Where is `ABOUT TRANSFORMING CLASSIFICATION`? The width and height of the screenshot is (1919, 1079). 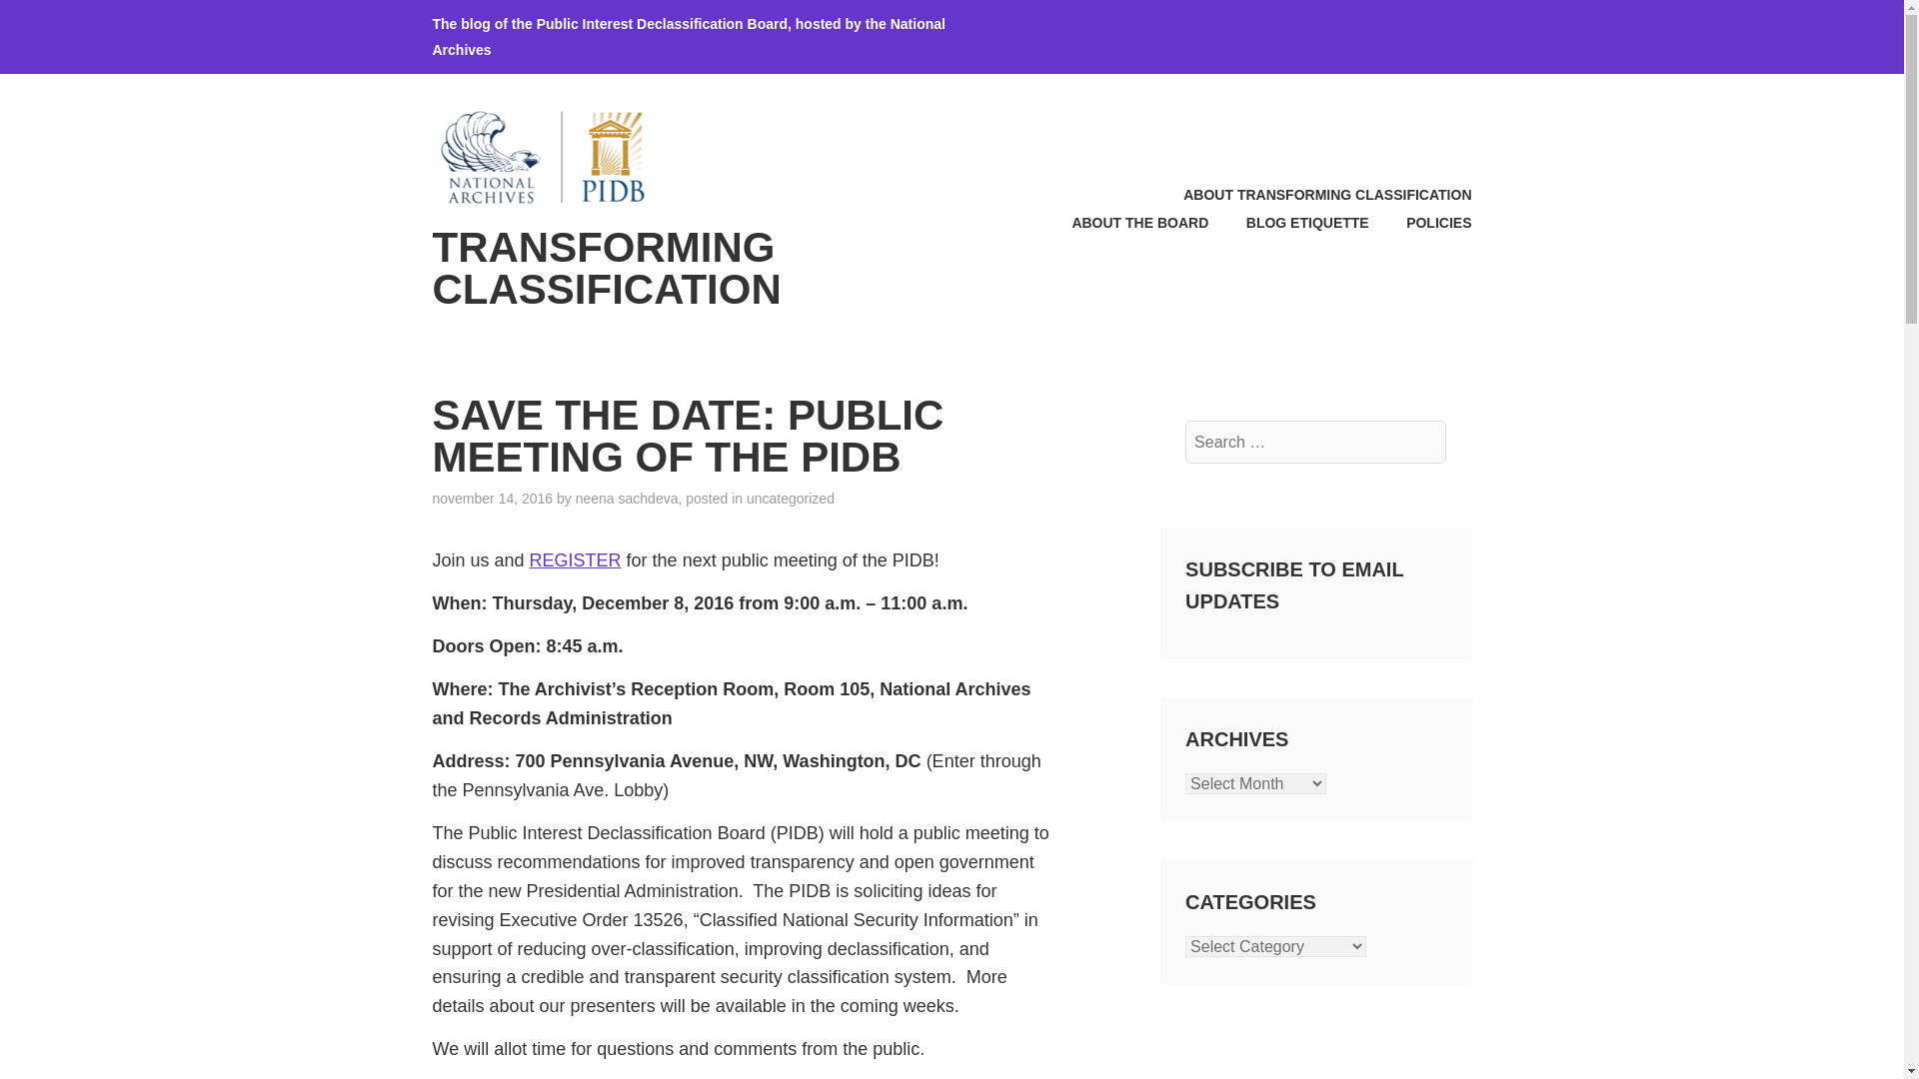 ABOUT TRANSFORMING CLASSIFICATION is located at coordinates (1310, 195).